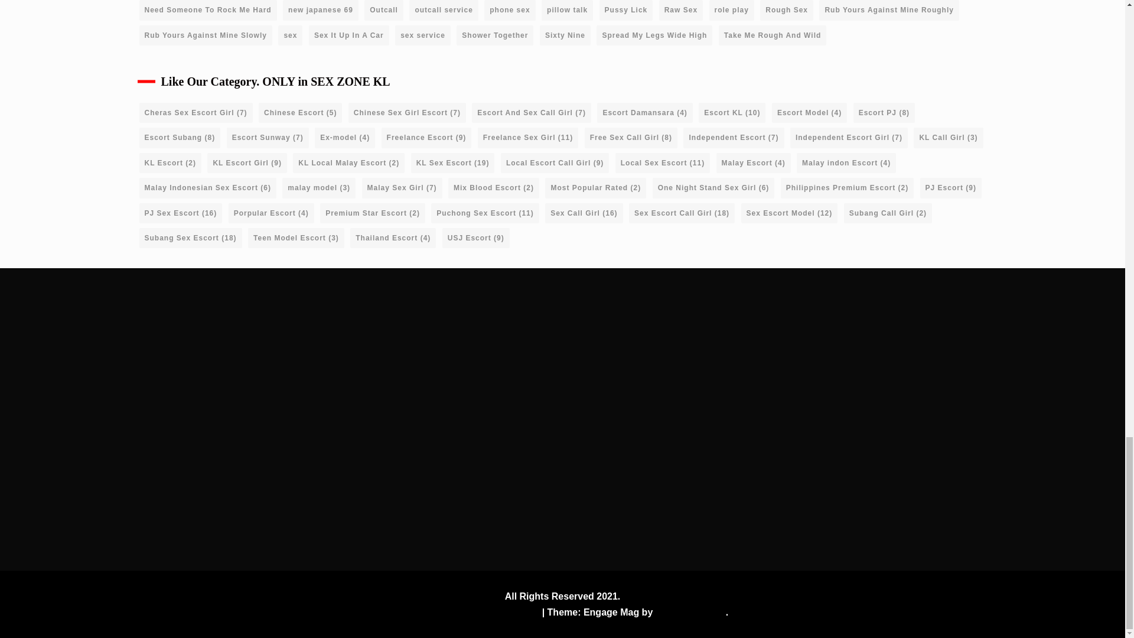  What do you see at coordinates (748, 336) in the screenshot?
I see `Escorts Universal ` at bounding box center [748, 336].